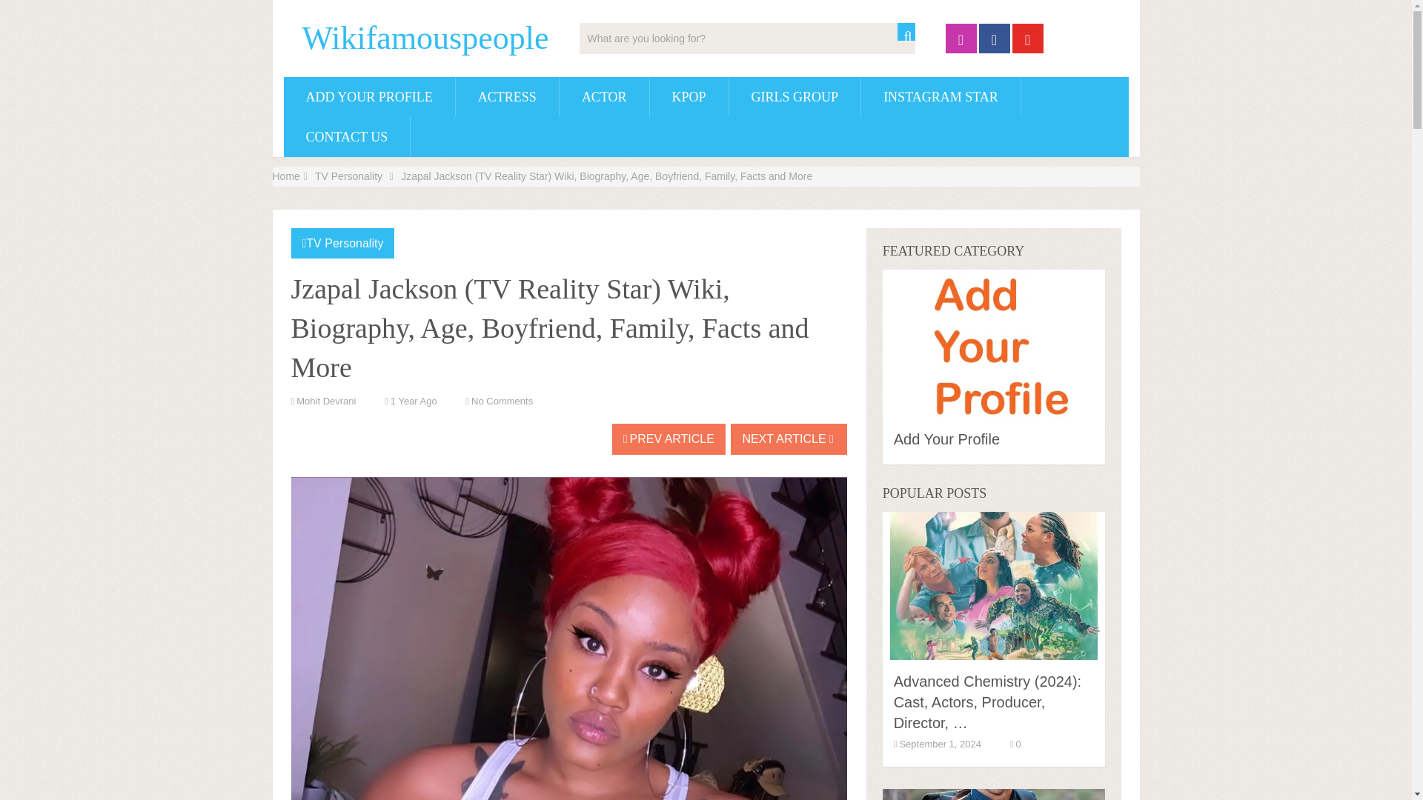 This screenshot has width=1423, height=800. I want to click on Posts by Mohit Devrani, so click(326, 400).